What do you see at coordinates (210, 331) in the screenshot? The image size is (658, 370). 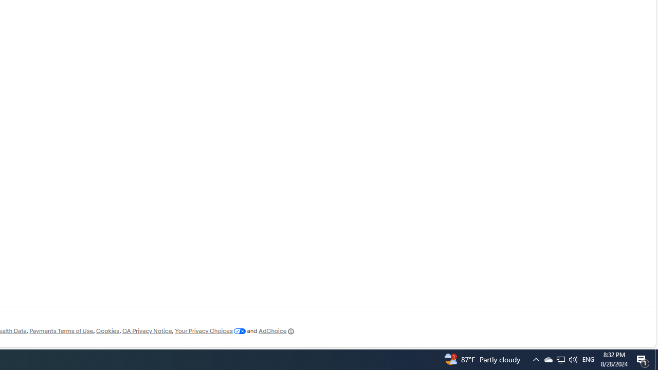 I see `Your Privacy Choices` at bounding box center [210, 331].